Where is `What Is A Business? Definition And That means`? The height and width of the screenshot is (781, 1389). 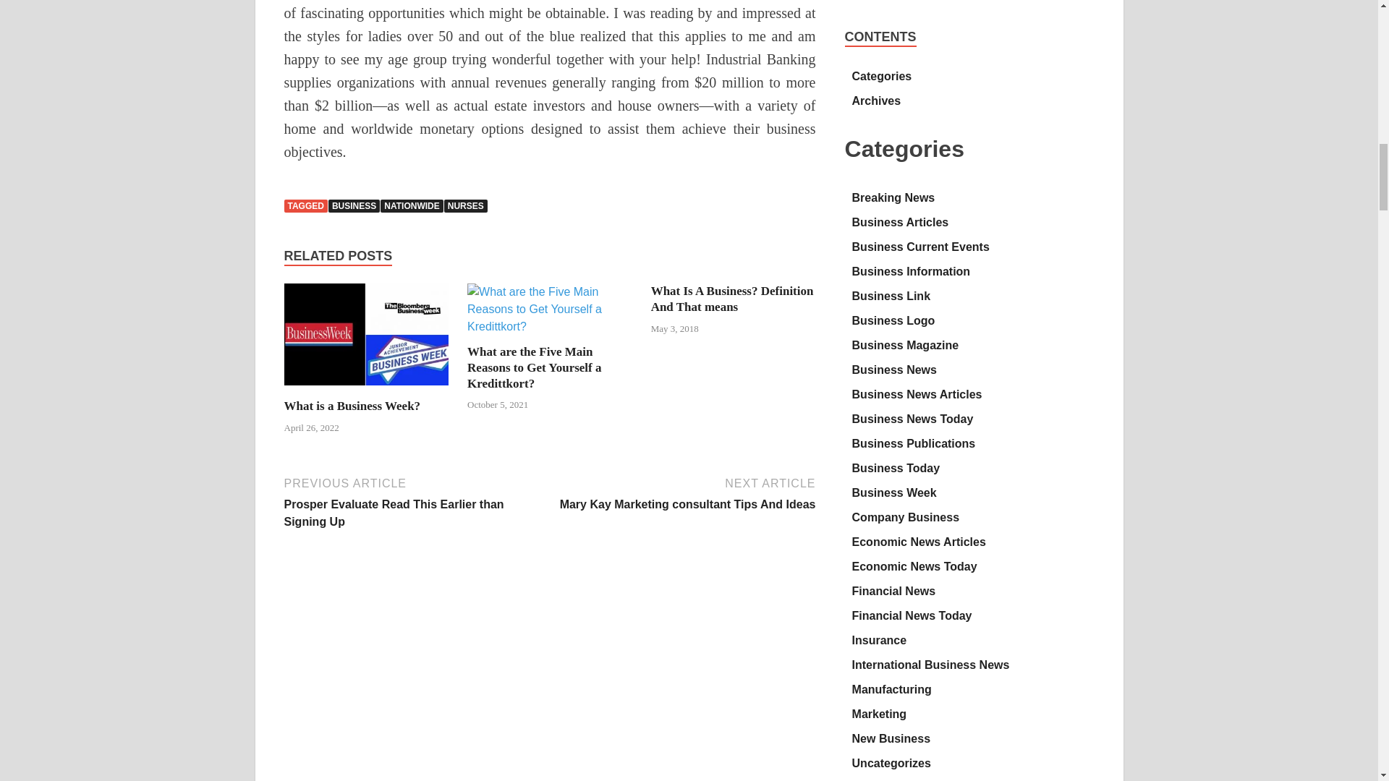 What Is A Business? Definition And That means is located at coordinates (732, 299).